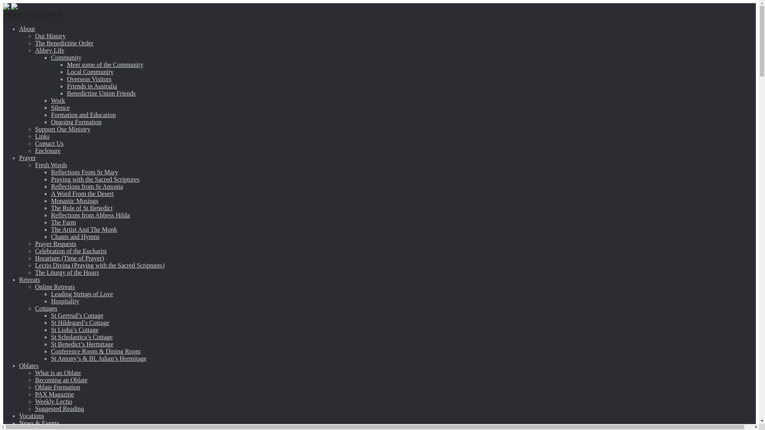  What do you see at coordinates (29, 365) in the screenshot?
I see `Oblates` at bounding box center [29, 365].